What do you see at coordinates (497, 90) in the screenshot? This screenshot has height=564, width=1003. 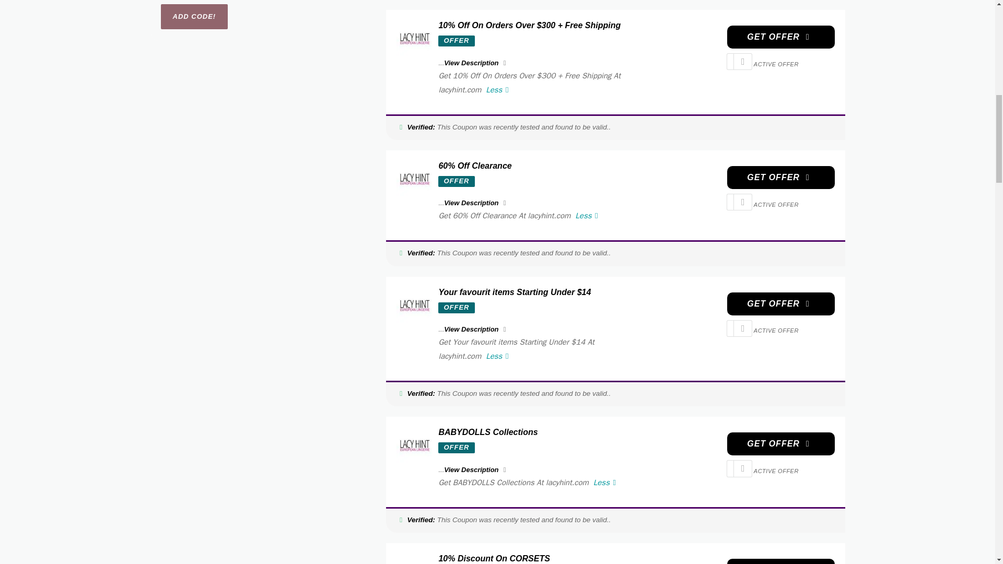 I see `  Less` at bounding box center [497, 90].